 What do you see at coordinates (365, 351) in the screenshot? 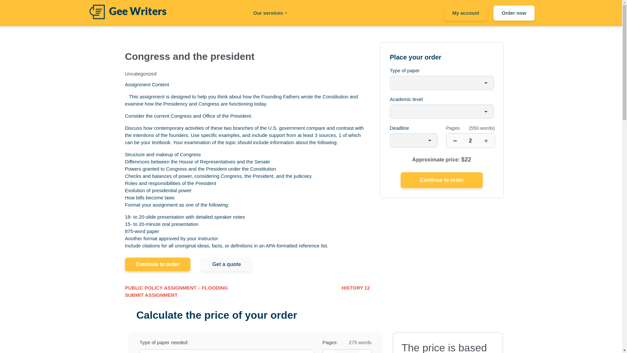
I see `Increase` at bounding box center [365, 351].